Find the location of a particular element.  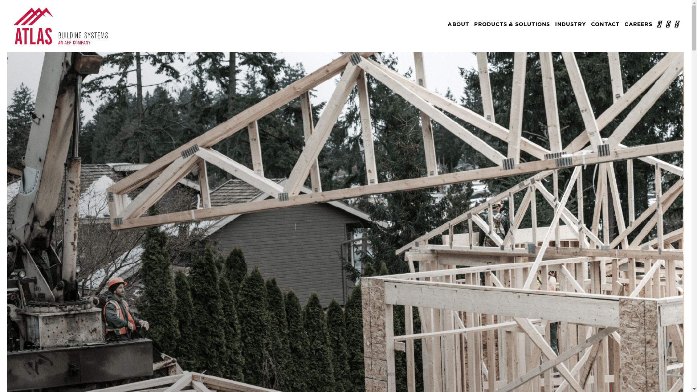

CAREERS is located at coordinates (638, 25).